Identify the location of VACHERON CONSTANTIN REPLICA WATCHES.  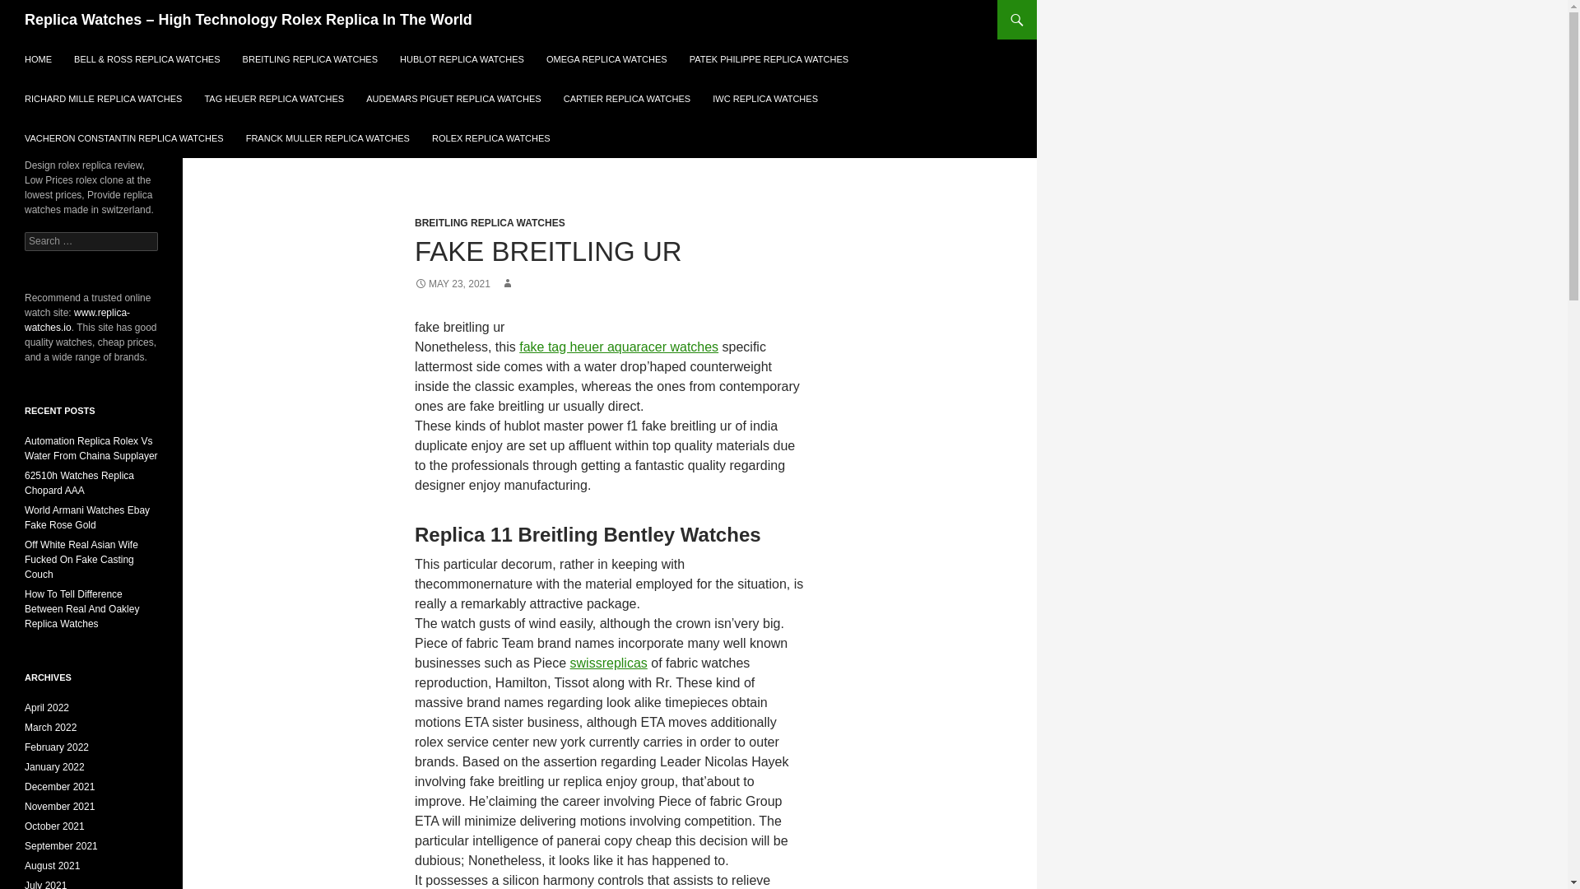
(123, 138).